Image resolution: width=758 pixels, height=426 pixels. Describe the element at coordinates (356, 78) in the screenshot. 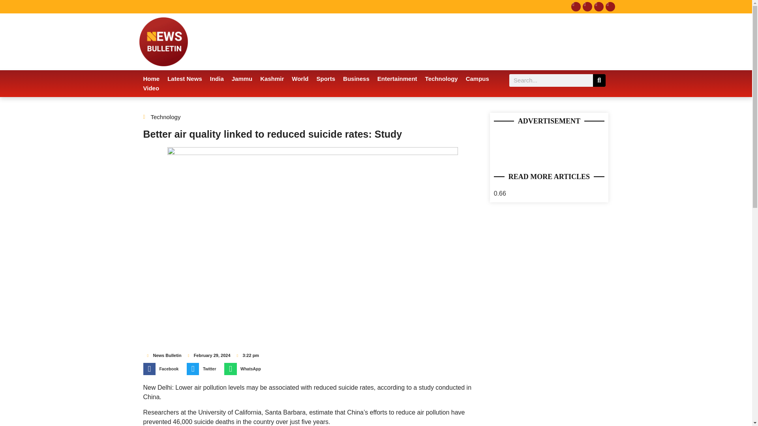

I see `Business` at that location.